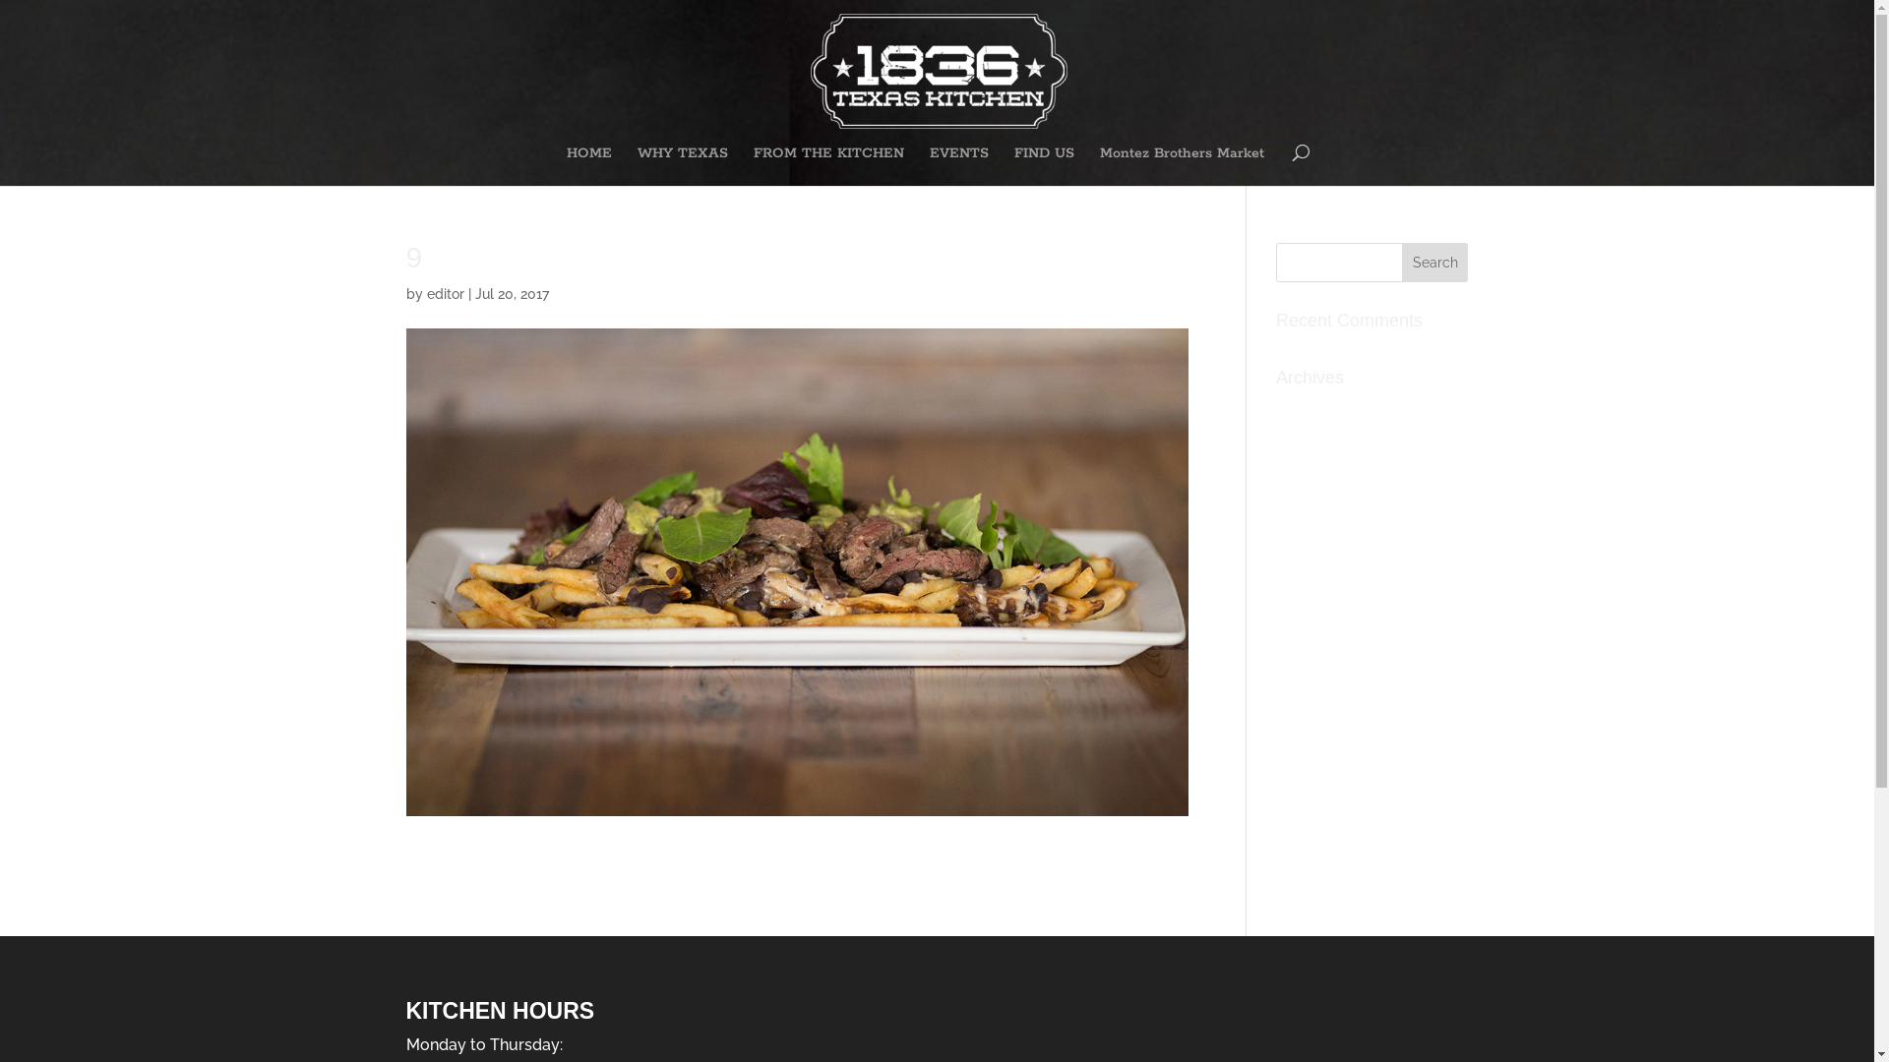 The height and width of the screenshot is (1062, 1889). What do you see at coordinates (589, 166) in the screenshot?
I see `HOME` at bounding box center [589, 166].